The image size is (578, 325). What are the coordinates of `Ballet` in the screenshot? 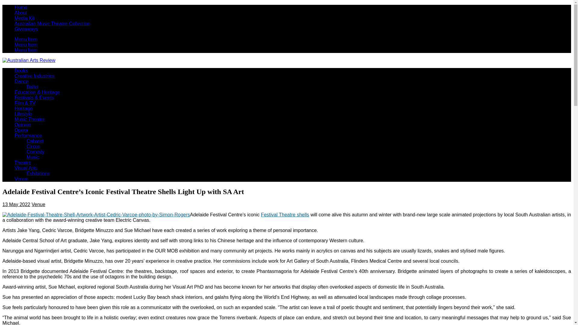 It's located at (33, 87).